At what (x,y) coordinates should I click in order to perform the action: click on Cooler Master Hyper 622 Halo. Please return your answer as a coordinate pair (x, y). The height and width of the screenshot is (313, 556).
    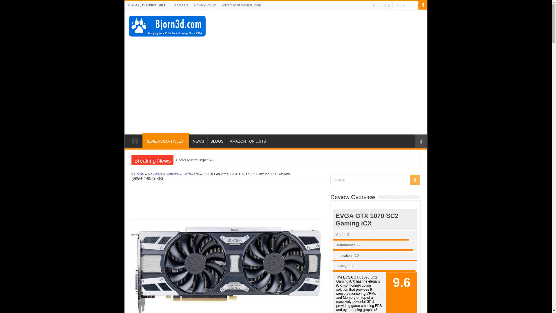
    Looking at the image, I should click on (195, 160).